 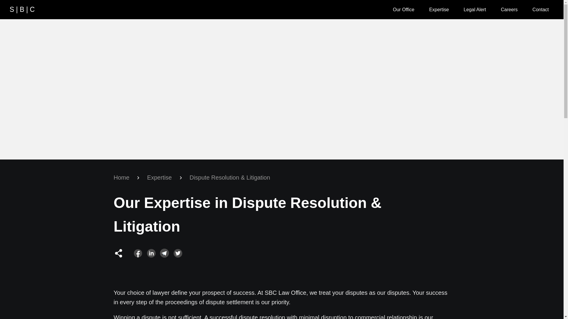 What do you see at coordinates (540, 9) in the screenshot?
I see `Contact` at bounding box center [540, 9].